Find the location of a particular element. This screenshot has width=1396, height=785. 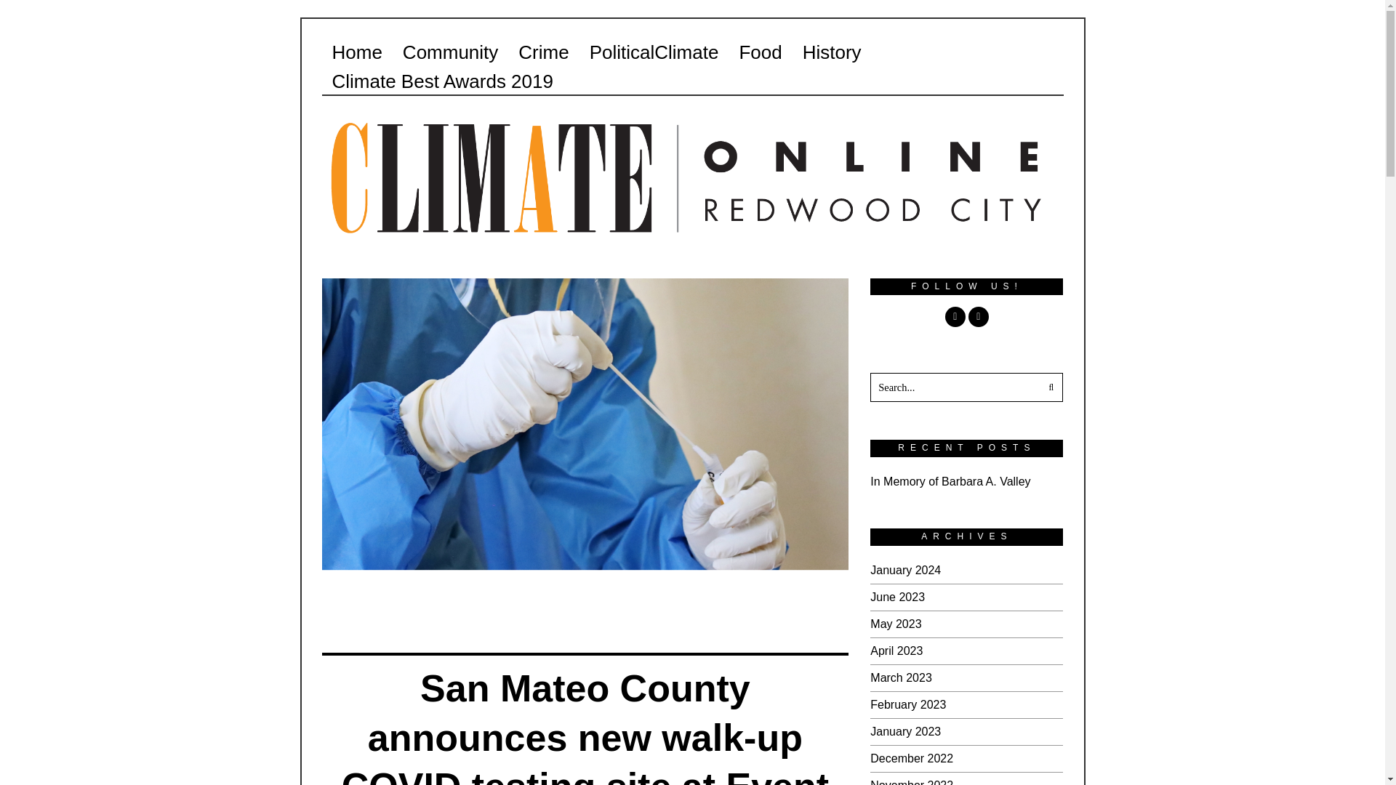

January 2023 is located at coordinates (905, 731).